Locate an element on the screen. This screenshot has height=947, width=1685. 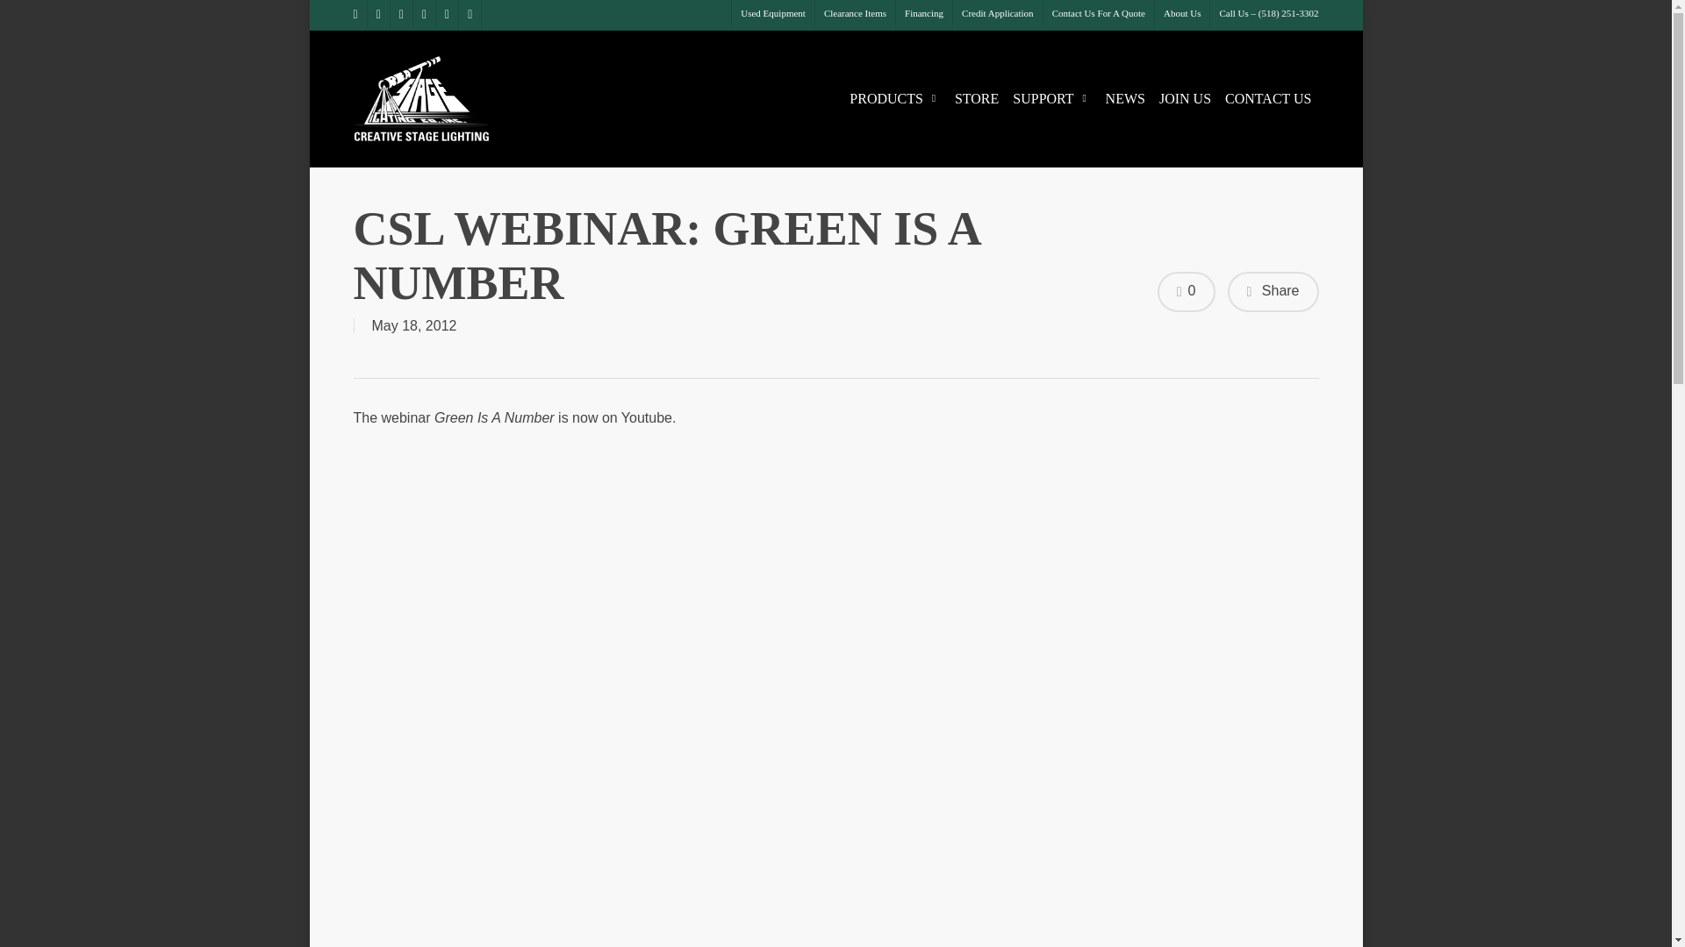
JOIN US is located at coordinates (1185, 98).